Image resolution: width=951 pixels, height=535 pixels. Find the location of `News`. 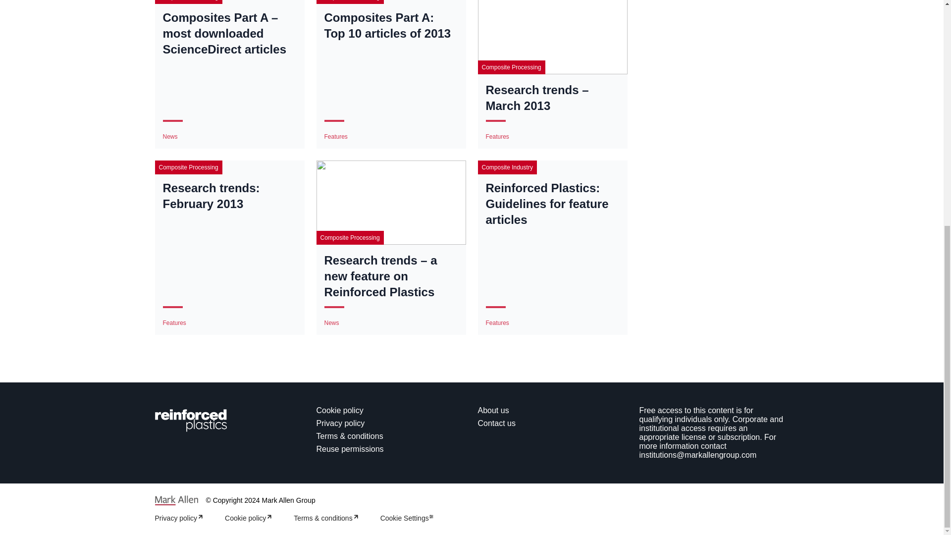

News is located at coordinates (169, 136).